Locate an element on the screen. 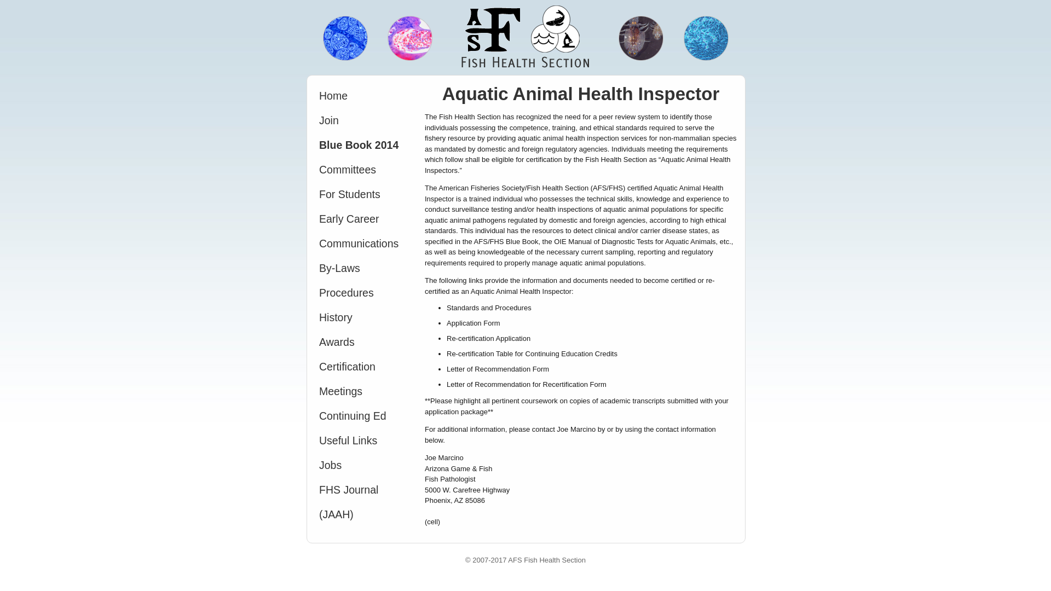 The width and height of the screenshot is (1051, 591). Home is located at coordinates (363, 96).